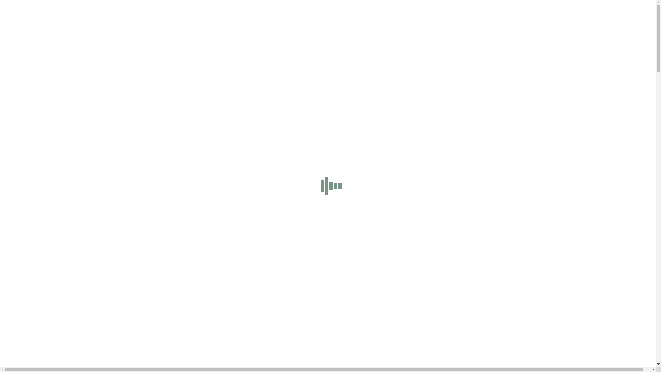 The height and width of the screenshot is (372, 661). Describe the element at coordinates (60, 127) in the screenshot. I see `Chronic Fatigue Syndrome` at that location.